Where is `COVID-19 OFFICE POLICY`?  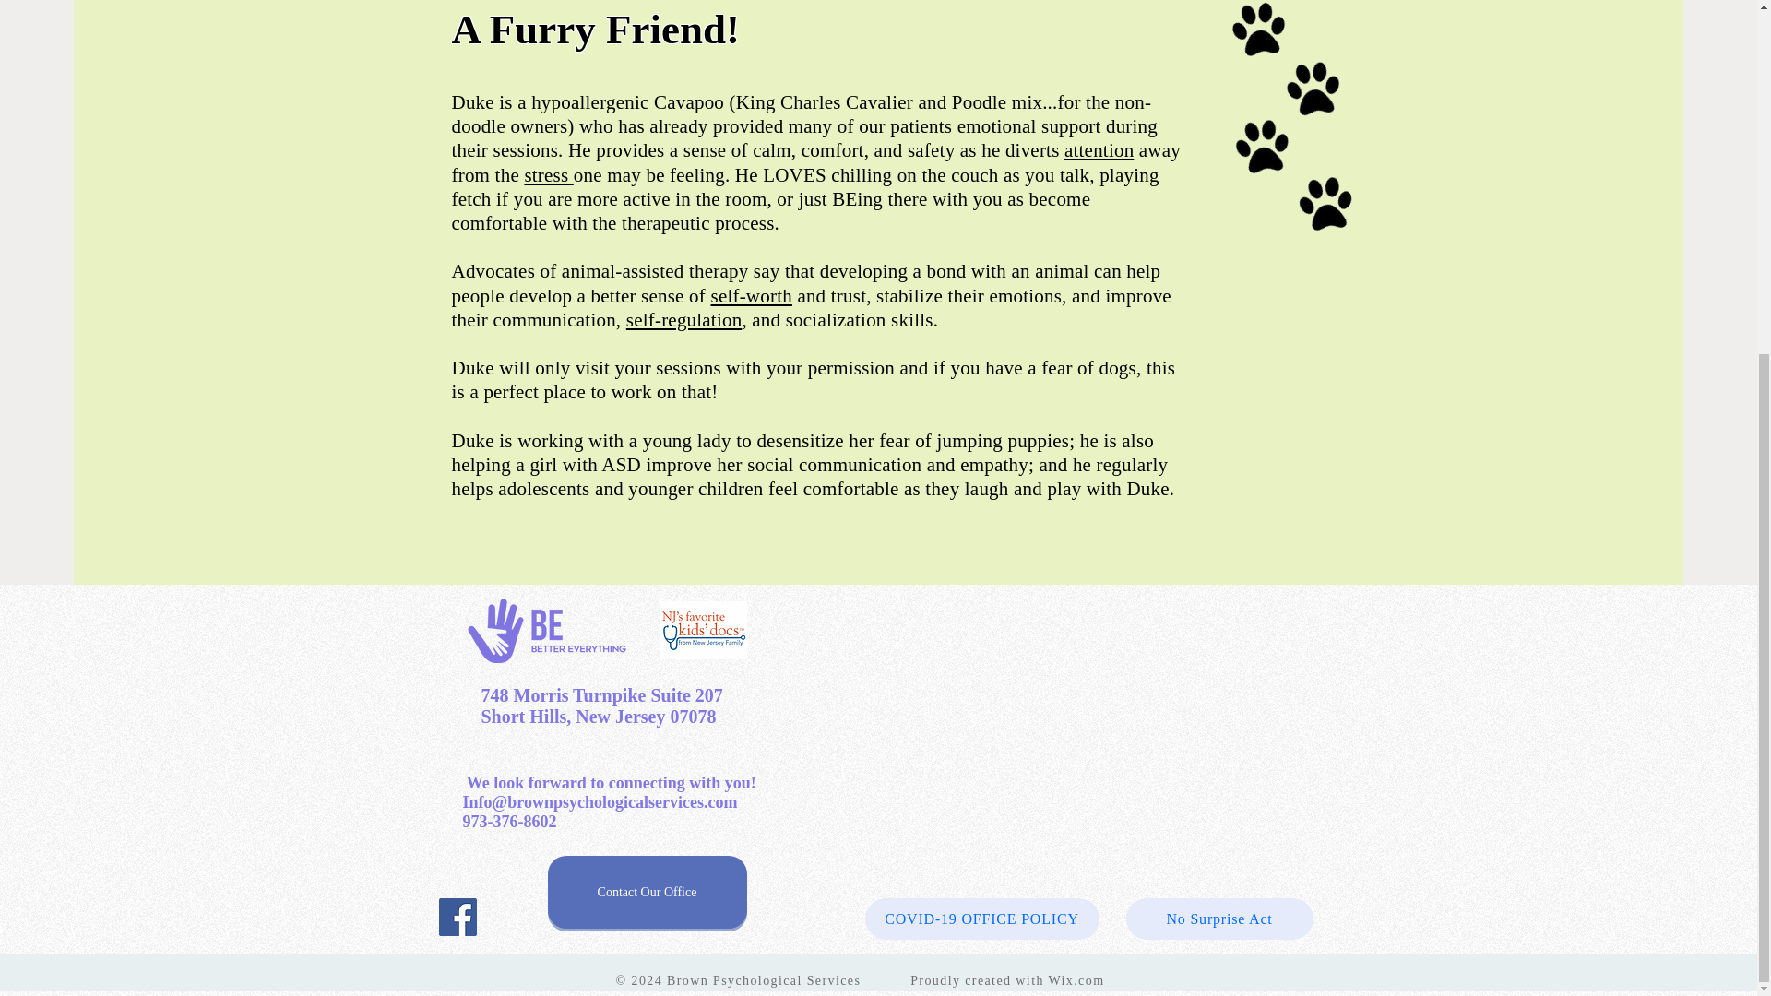 COVID-19 OFFICE POLICY is located at coordinates (982, 919).